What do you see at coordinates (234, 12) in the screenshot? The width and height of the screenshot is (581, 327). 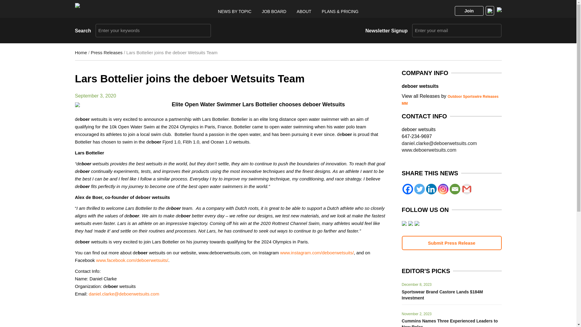 I see `NEWS BY TOPIC` at bounding box center [234, 12].